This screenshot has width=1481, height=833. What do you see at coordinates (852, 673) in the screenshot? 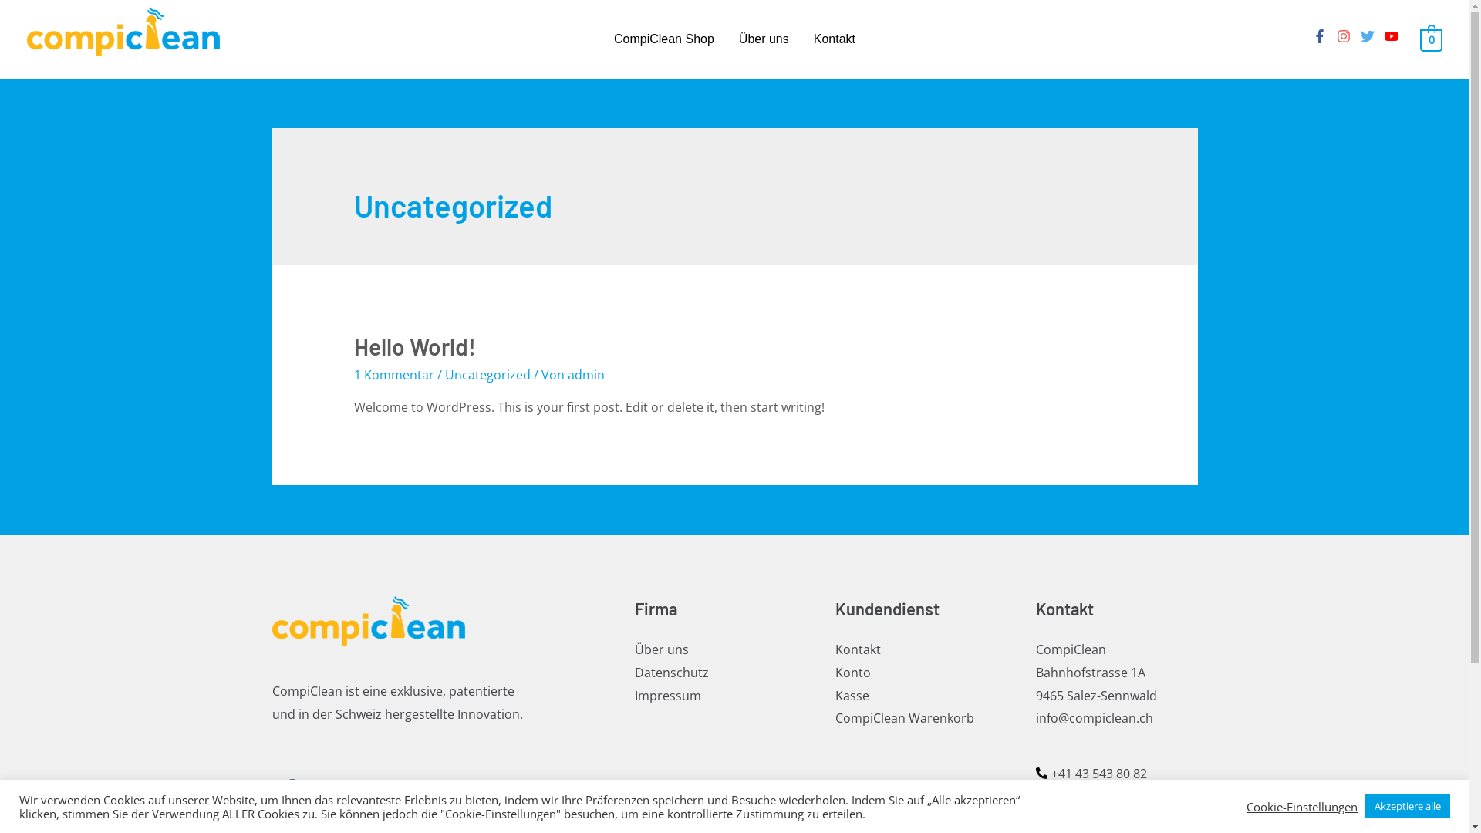
I see `Konto` at bounding box center [852, 673].